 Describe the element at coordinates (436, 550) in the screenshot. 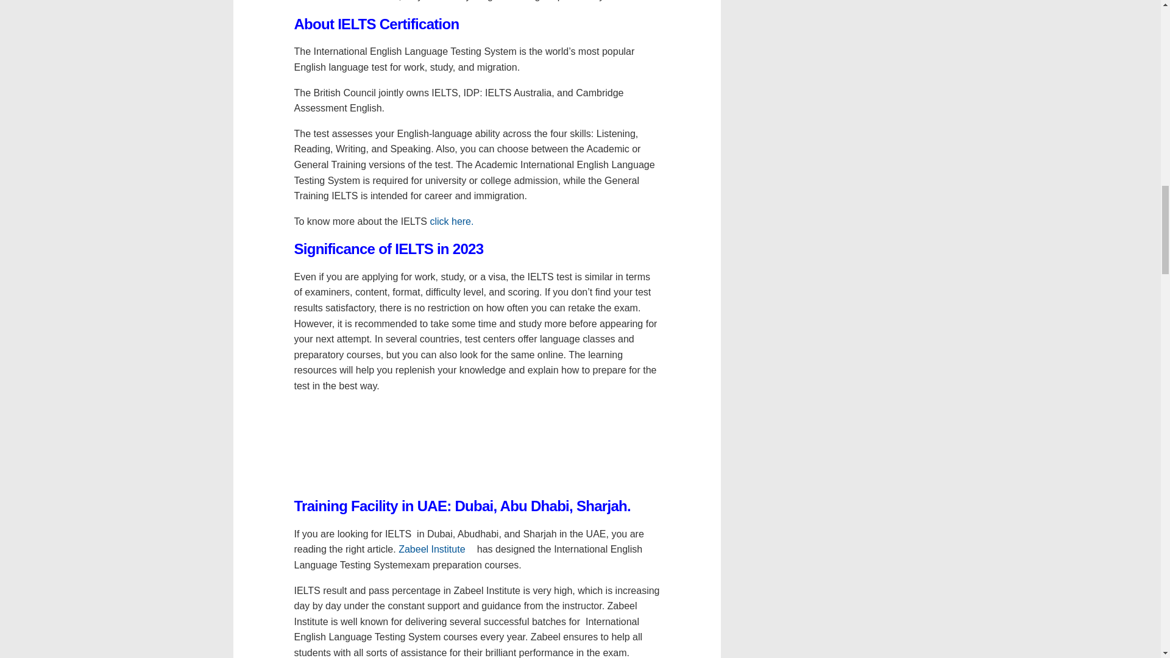

I see `Zabeel Institute` at that location.